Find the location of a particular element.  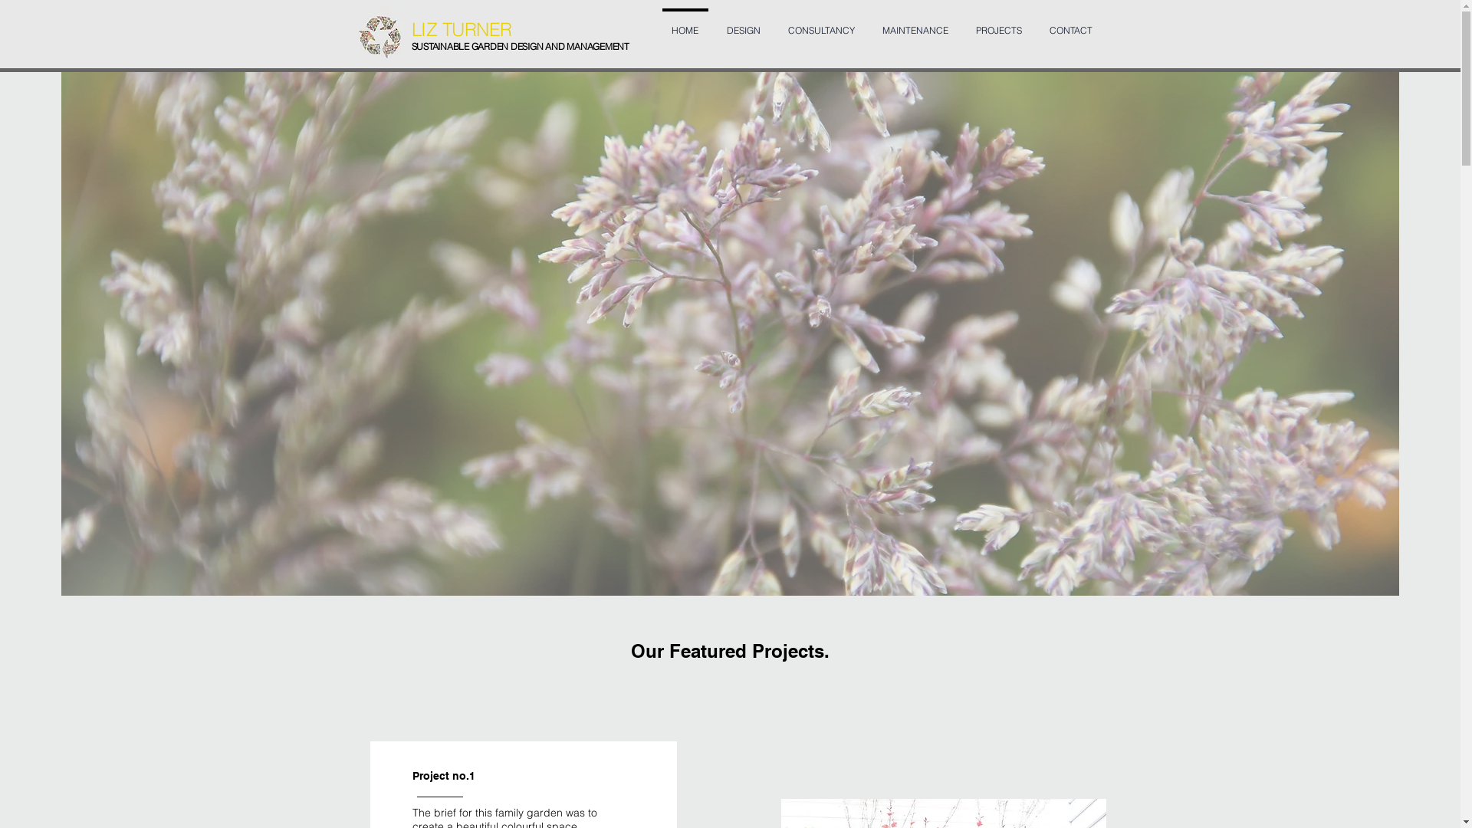

LIZ TURNER is located at coordinates (462, 29).